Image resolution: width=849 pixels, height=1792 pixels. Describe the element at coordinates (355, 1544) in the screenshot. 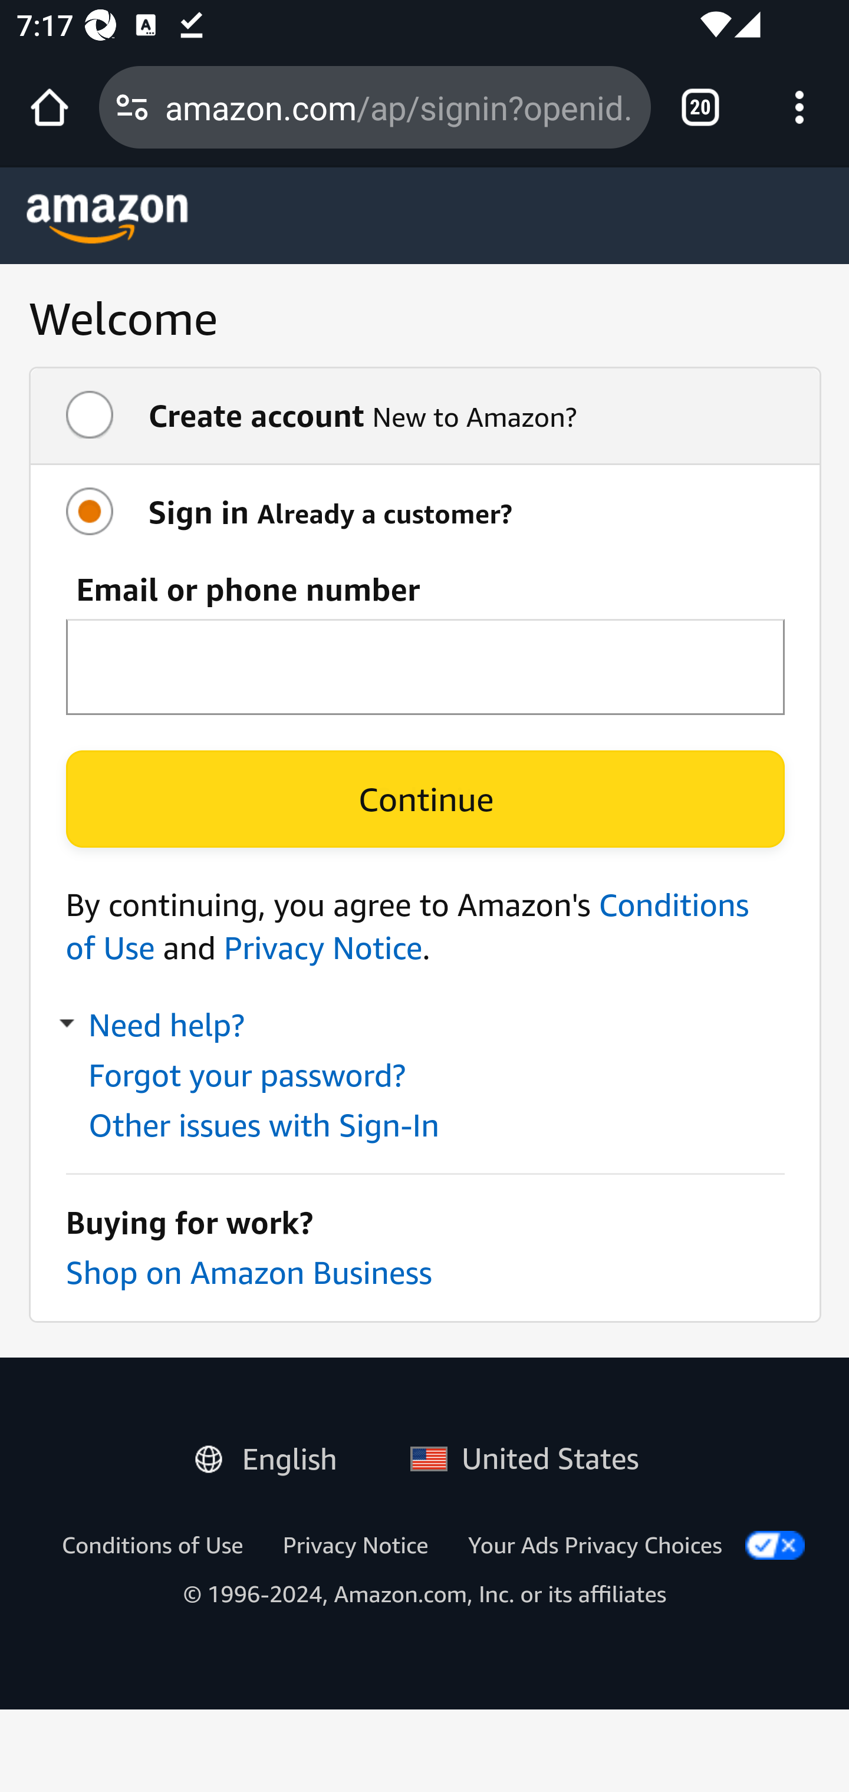

I see `Privacy Notice` at that location.